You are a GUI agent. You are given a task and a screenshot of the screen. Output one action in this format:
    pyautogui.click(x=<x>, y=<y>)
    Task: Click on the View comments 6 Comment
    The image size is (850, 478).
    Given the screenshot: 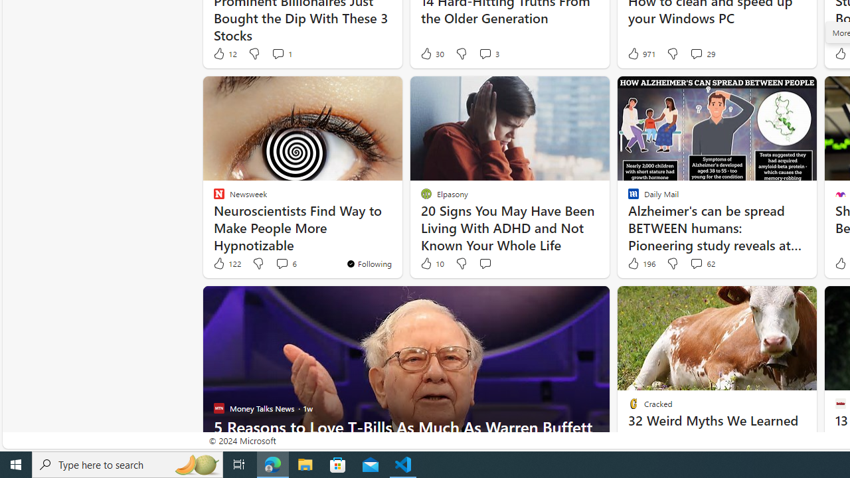 What is the action you would take?
    pyautogui.click(x=282, y=263)
    